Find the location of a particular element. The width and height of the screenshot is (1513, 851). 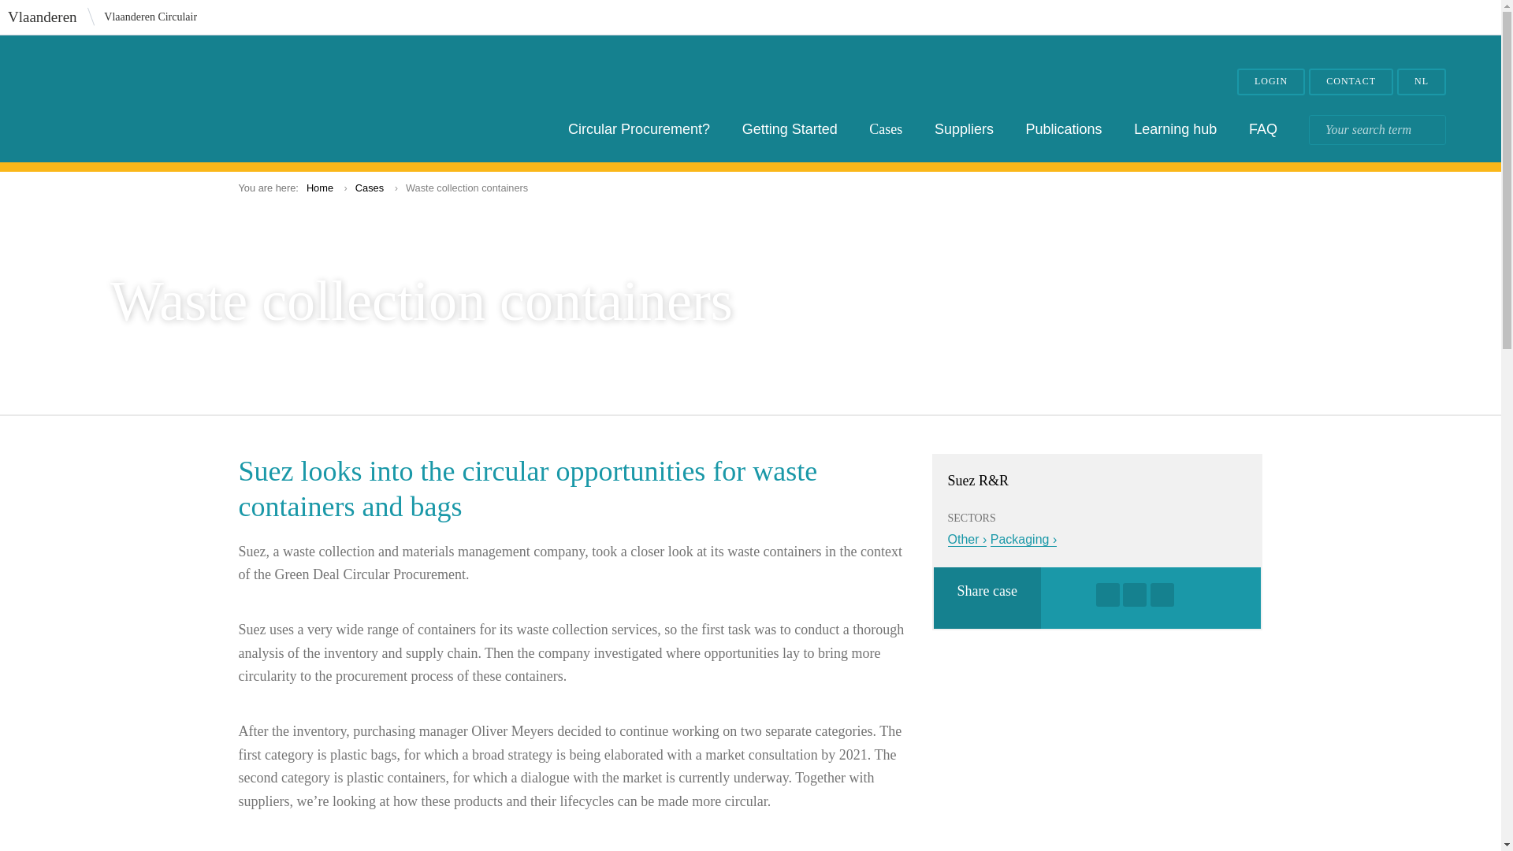

Cases is located at coordinates (370, 188).